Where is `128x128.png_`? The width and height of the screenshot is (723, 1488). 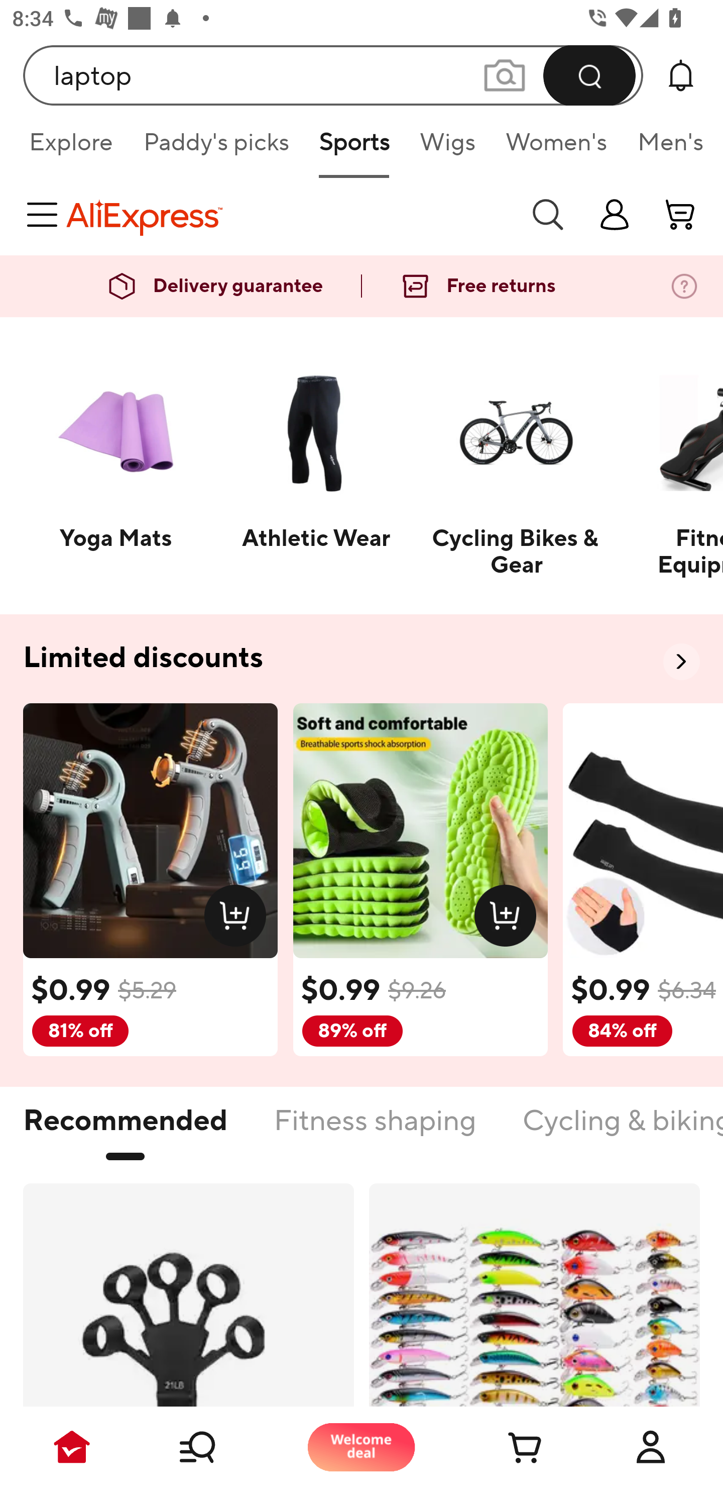 128x128.png_ is located at coordinates (239, 919).